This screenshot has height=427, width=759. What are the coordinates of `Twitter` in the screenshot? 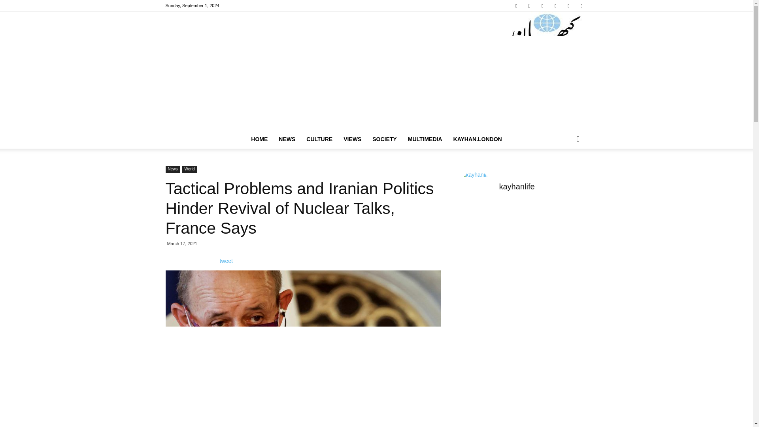 It's located at (568, 6).